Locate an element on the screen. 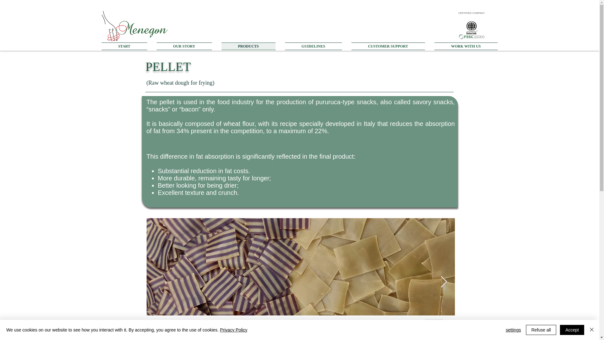 This screenshot has width=604, height=340. GUIDELINES is located at coordinates (313, 46).